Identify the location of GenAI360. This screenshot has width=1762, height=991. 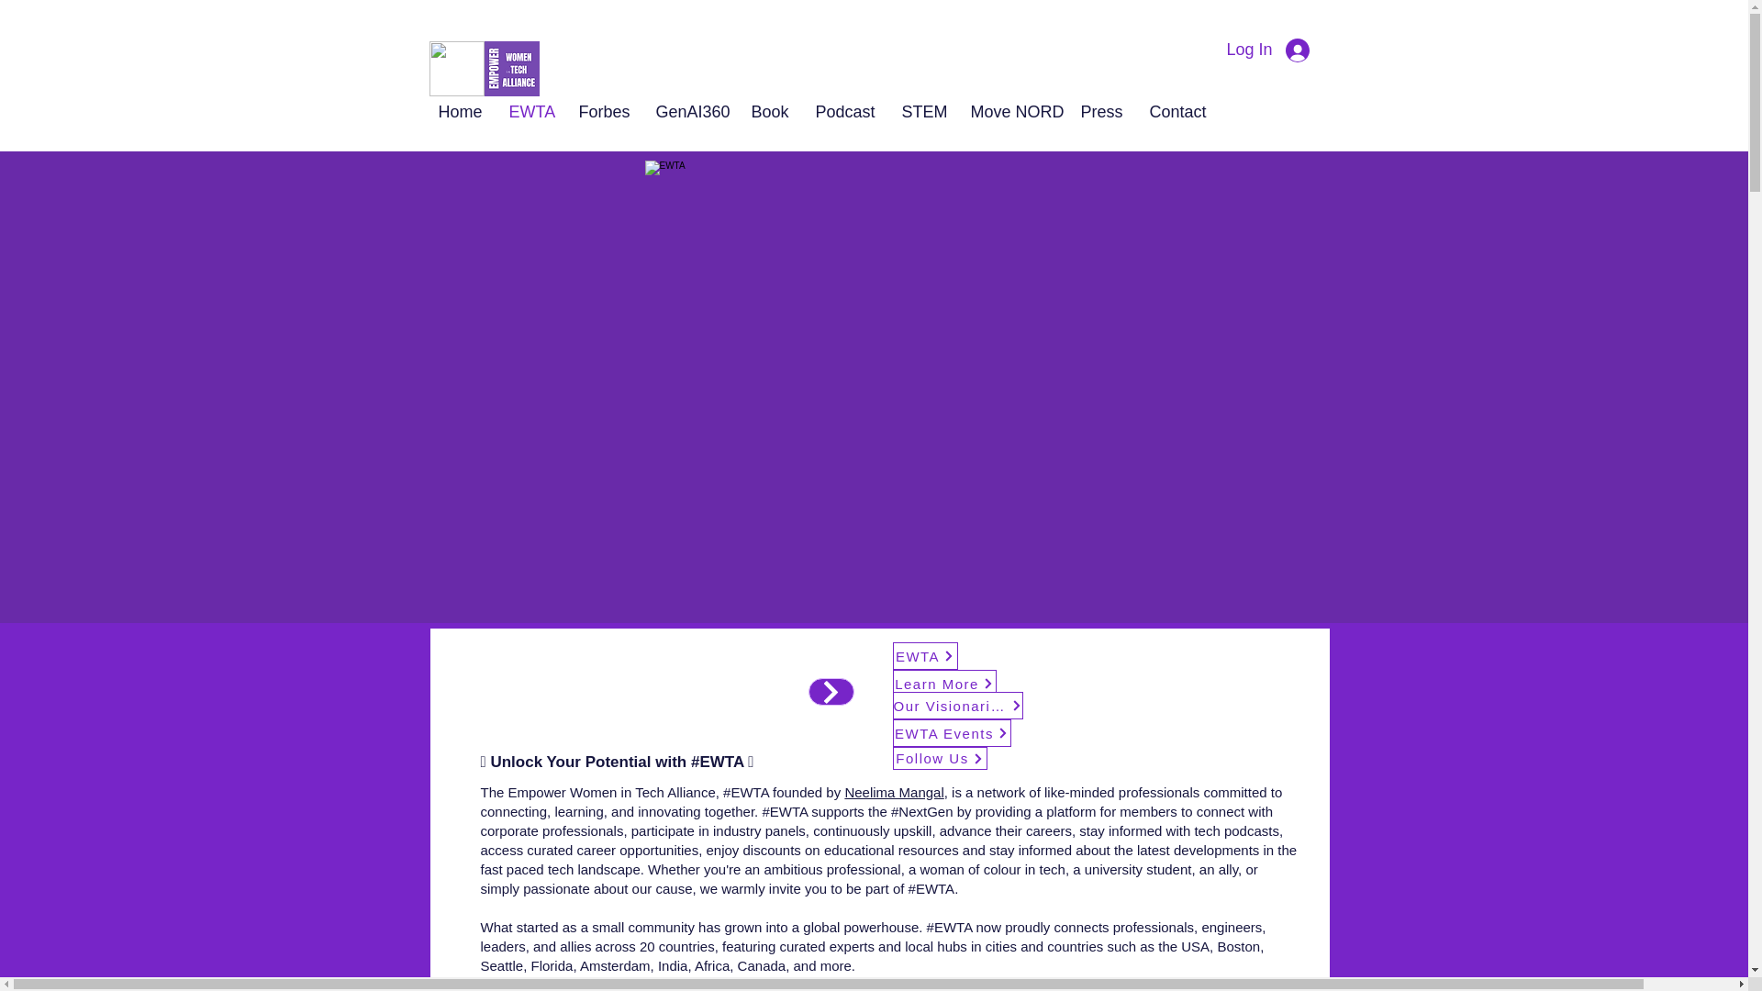
(690, 111).